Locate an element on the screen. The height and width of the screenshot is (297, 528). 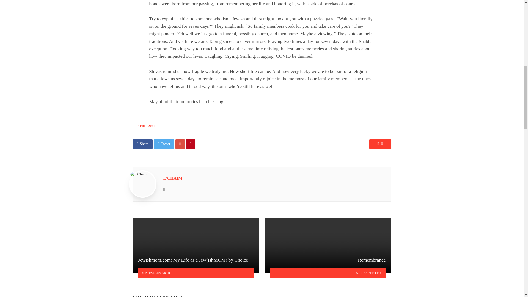
Tweet is located at coordinates (164, 144).